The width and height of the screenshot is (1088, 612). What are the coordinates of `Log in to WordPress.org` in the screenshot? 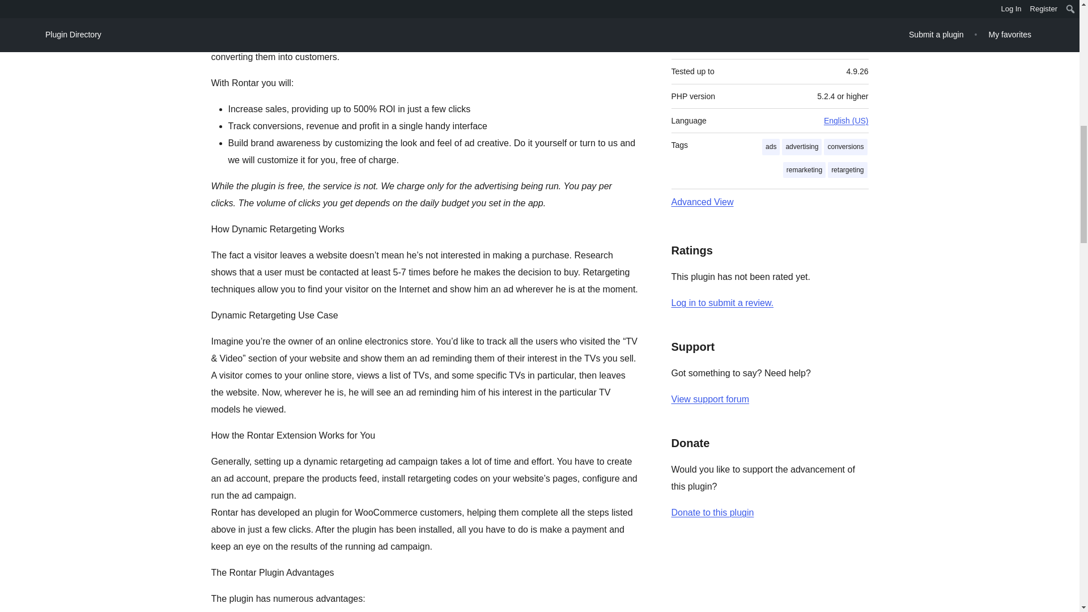 It's located at (722, 303).